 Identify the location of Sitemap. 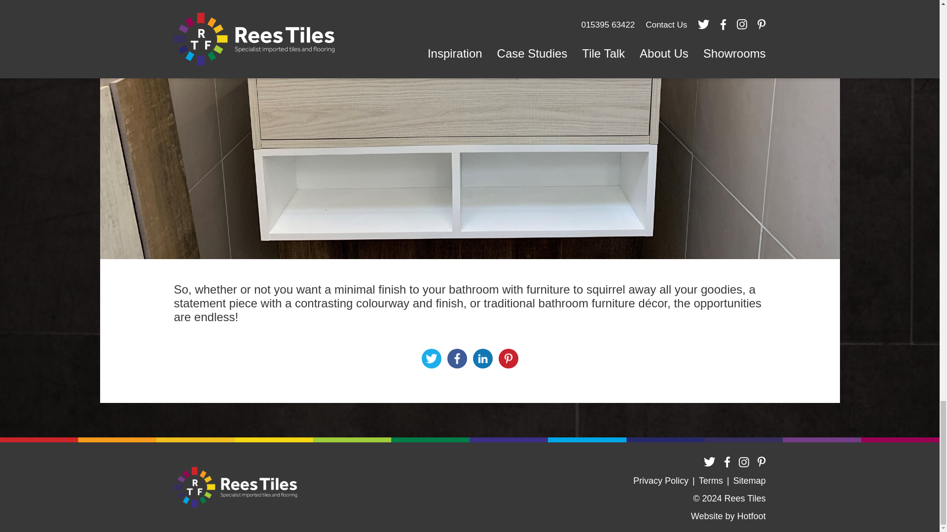
(749, 481).